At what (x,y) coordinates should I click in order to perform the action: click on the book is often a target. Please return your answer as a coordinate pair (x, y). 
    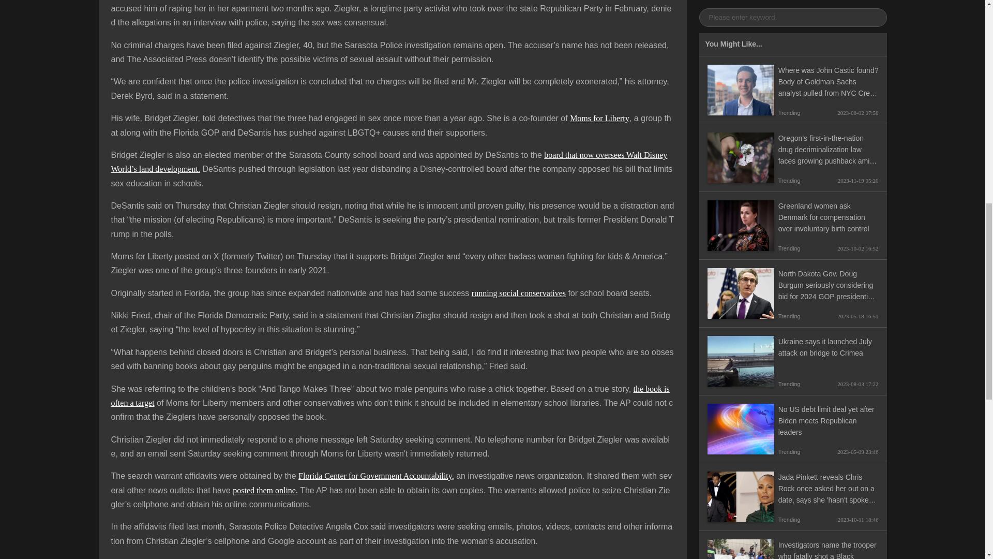
    Looking at the image, I should click on (390, 396).